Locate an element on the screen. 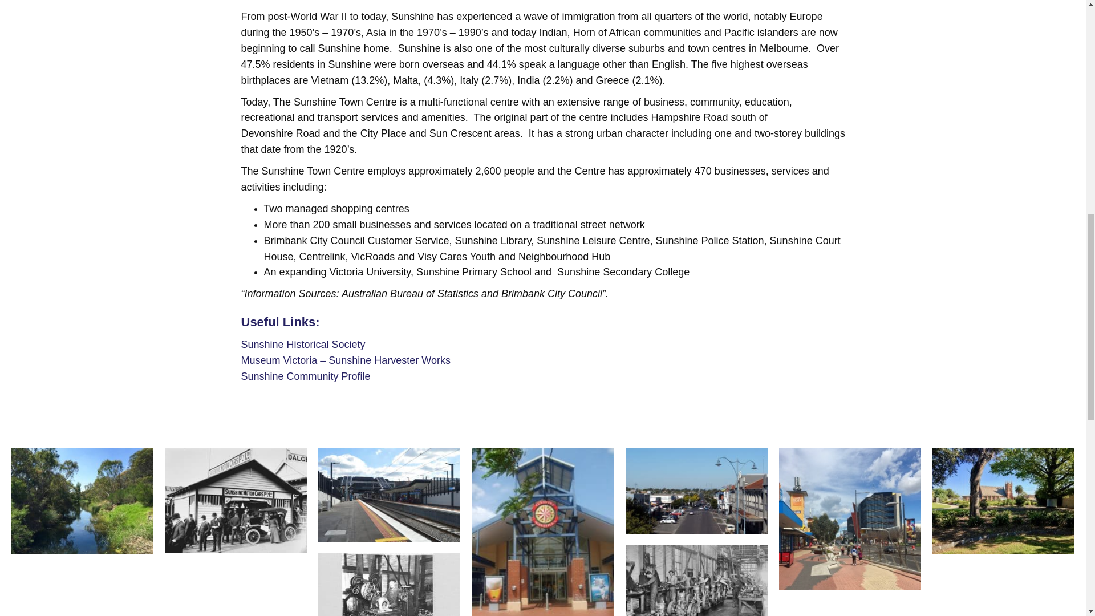 This screenshot has height=616, width=1095. Sunshine Community Profile is located at coordinates (305, 376).